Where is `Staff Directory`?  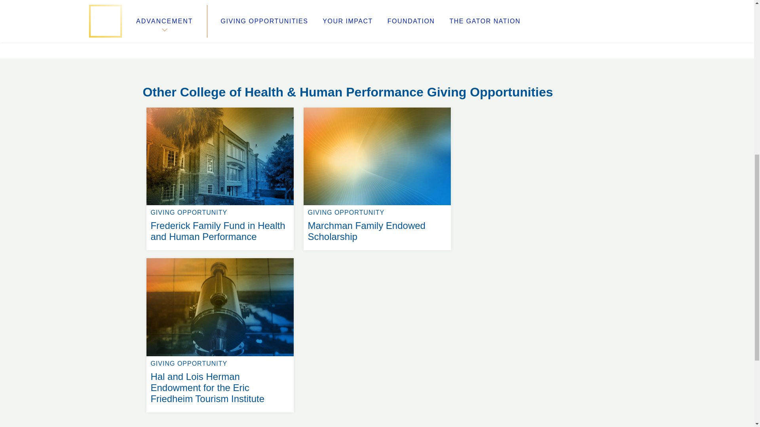 Staff Directory is located at coordinates (160, 68).